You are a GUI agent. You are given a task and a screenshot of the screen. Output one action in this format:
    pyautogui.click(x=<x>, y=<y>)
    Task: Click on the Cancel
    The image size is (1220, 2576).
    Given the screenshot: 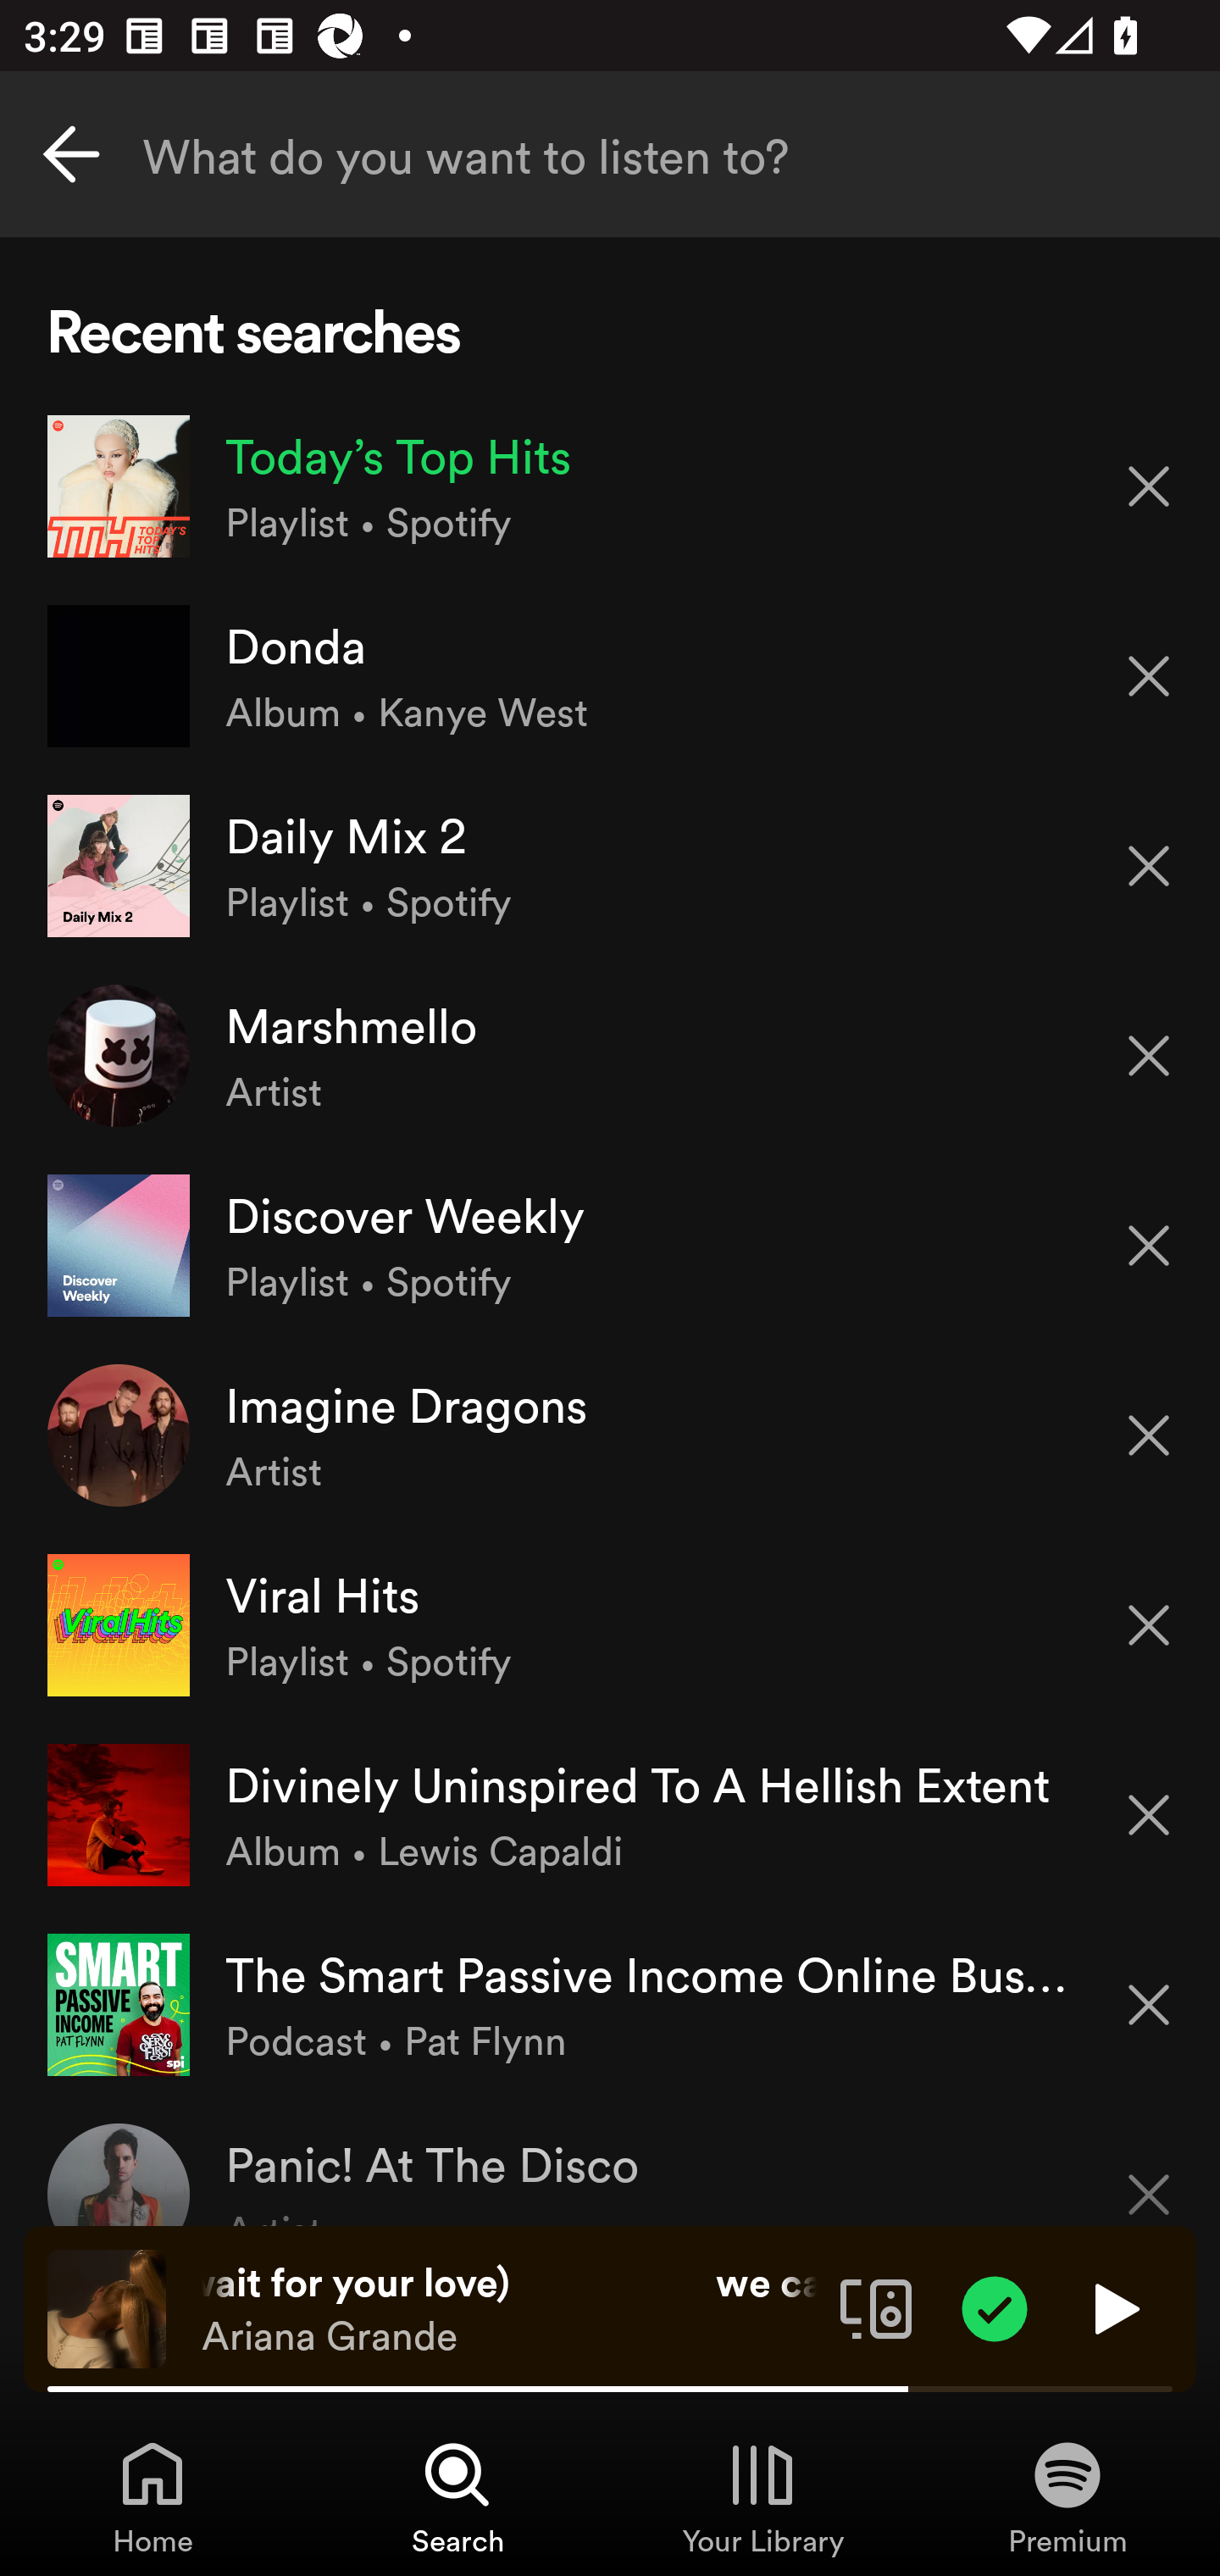 What is the action you would take?
    pyautogui.click(x=71, y=154)
    